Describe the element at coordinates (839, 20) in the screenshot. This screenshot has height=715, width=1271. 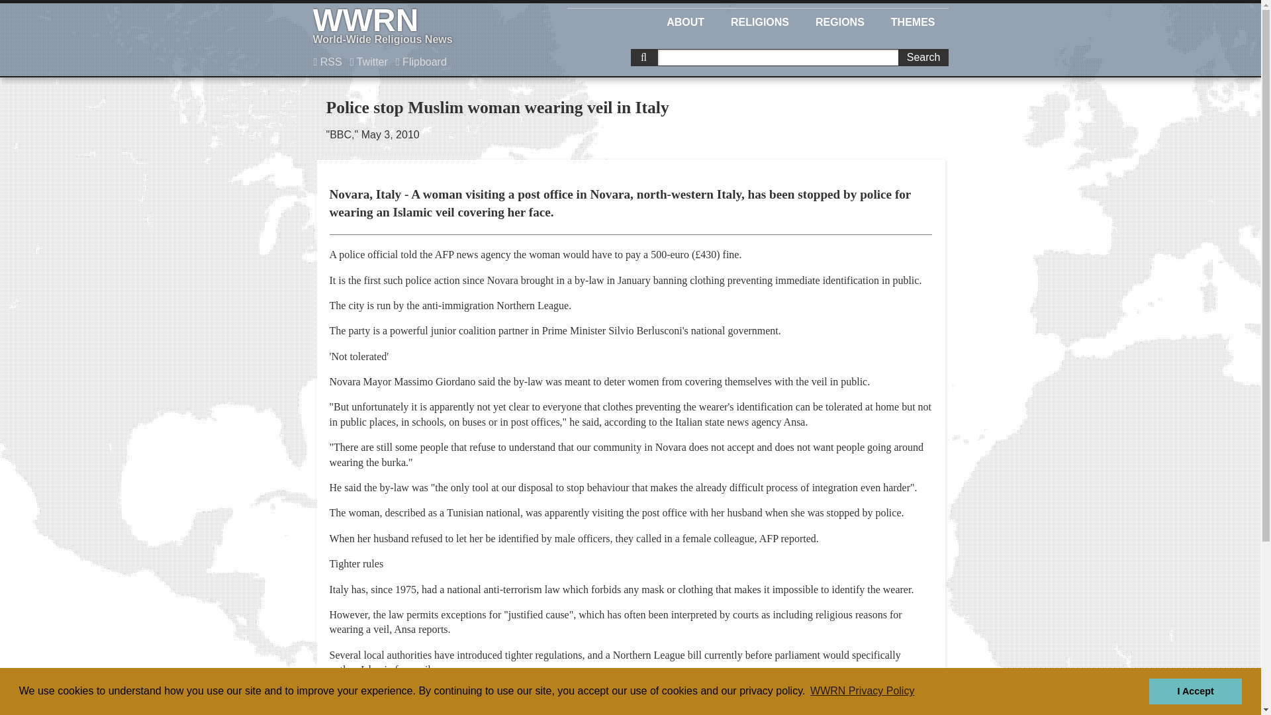
I see `Flipboard` at that location.